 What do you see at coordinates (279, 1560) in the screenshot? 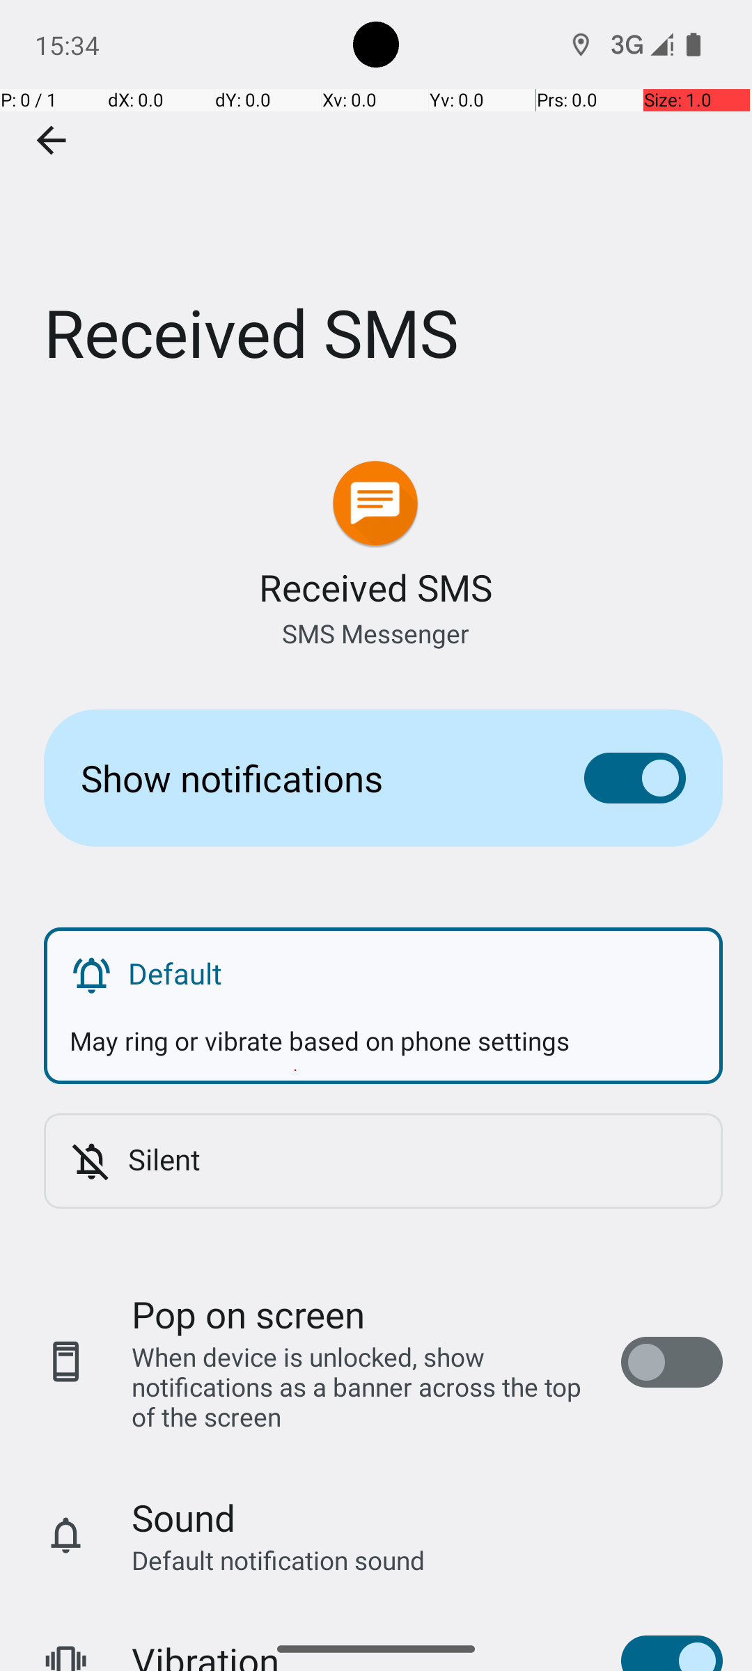
I see `Default notification sound` at bounding box center [279, 1560].